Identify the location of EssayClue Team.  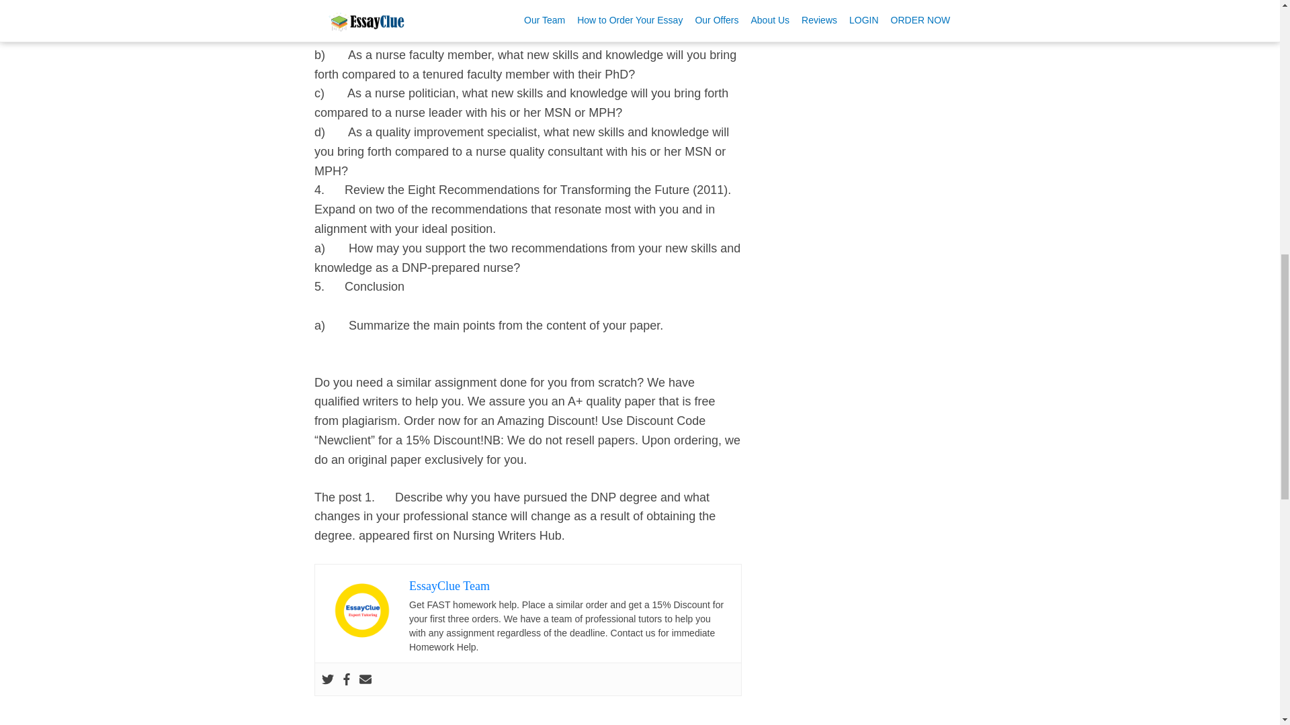
(449, 585).